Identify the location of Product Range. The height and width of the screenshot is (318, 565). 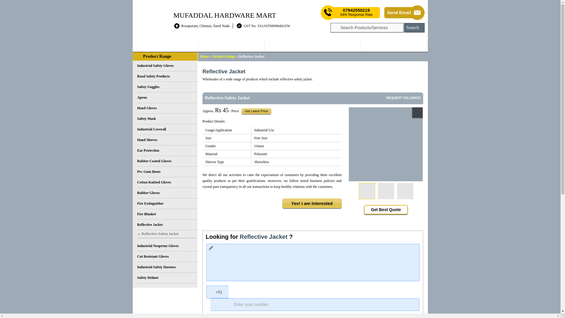
(224, 56).